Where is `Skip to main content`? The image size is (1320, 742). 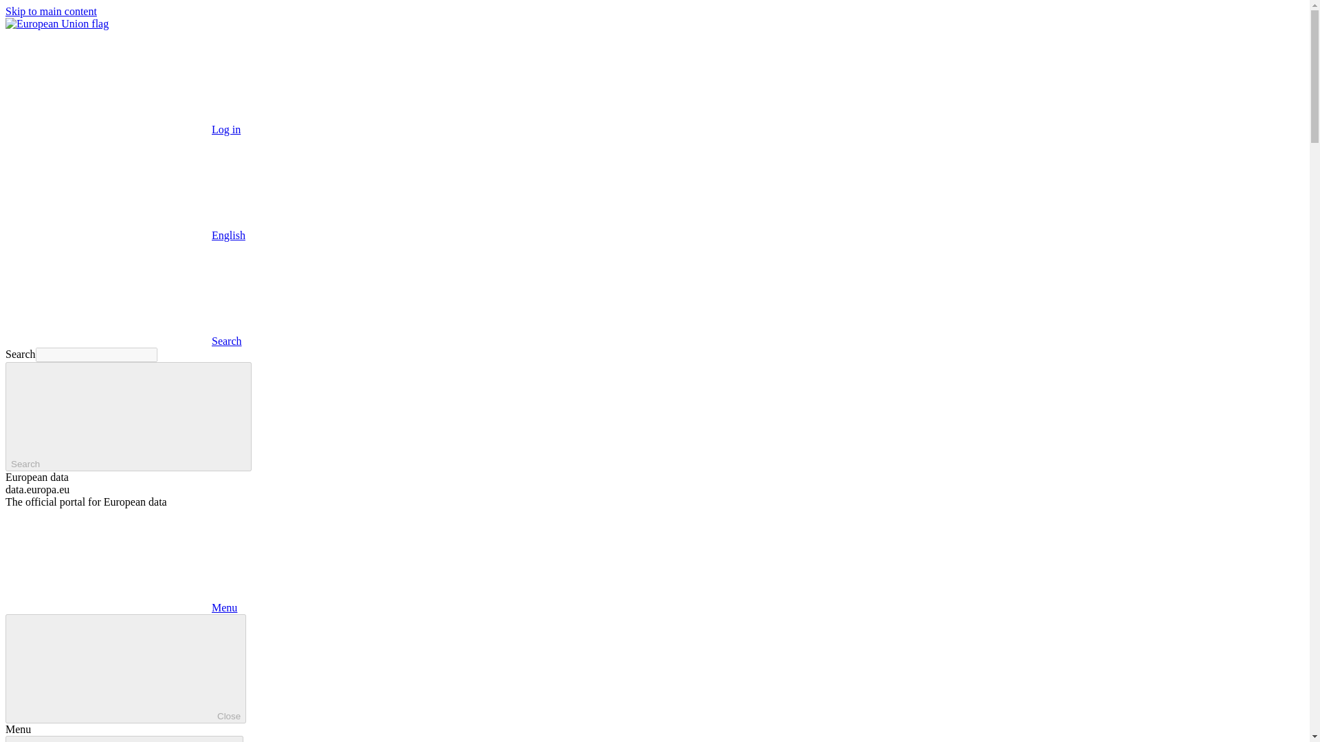
Skip to main content is located at coordinates (51, 11).